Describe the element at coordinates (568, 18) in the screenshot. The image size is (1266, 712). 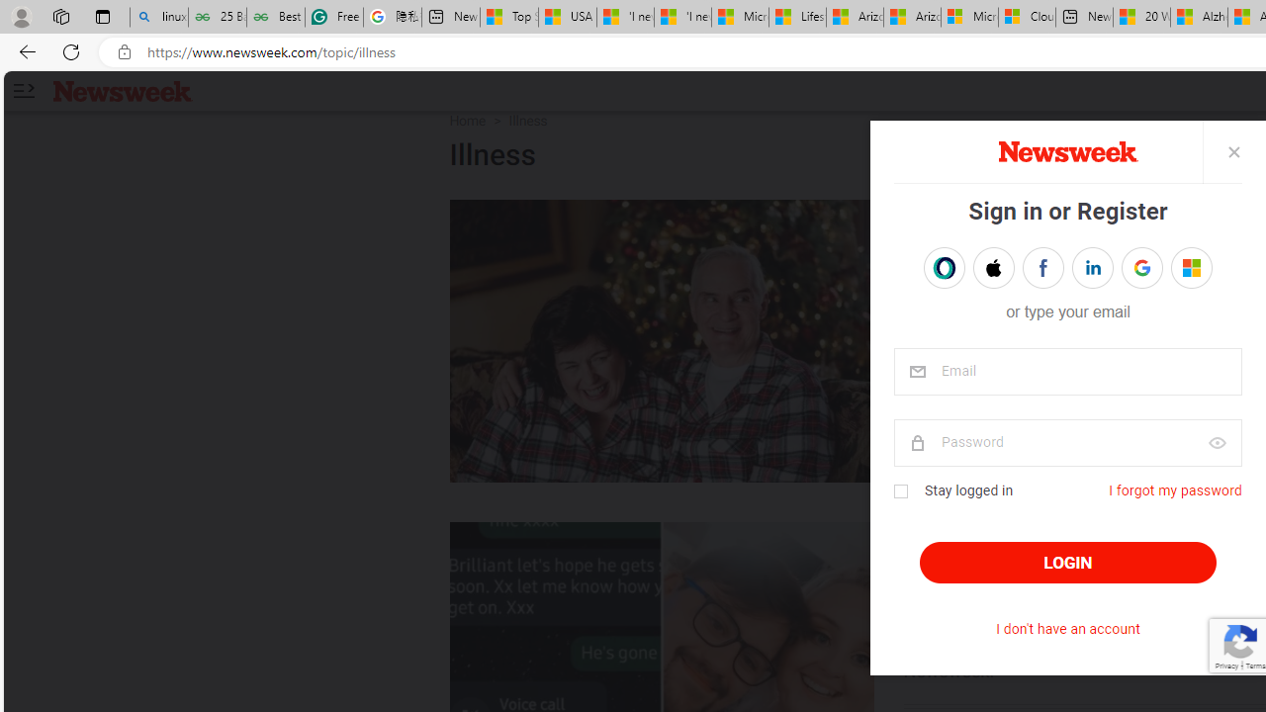
I see `USA TODAY - MSN` at that location.